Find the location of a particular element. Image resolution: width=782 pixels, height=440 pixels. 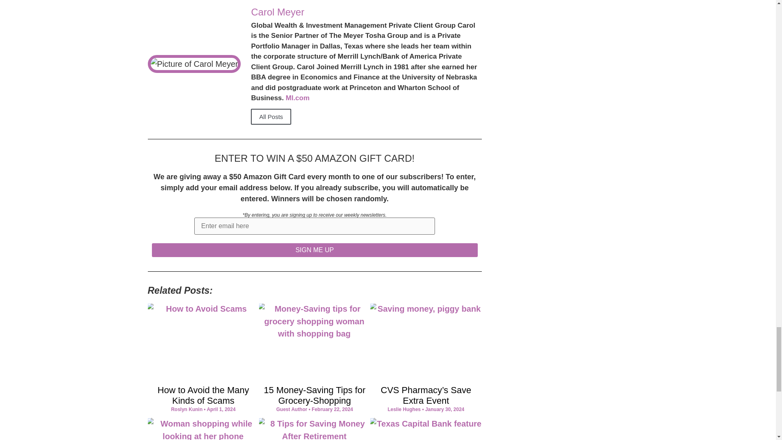

All Posts is located at coordinates (271, 117).